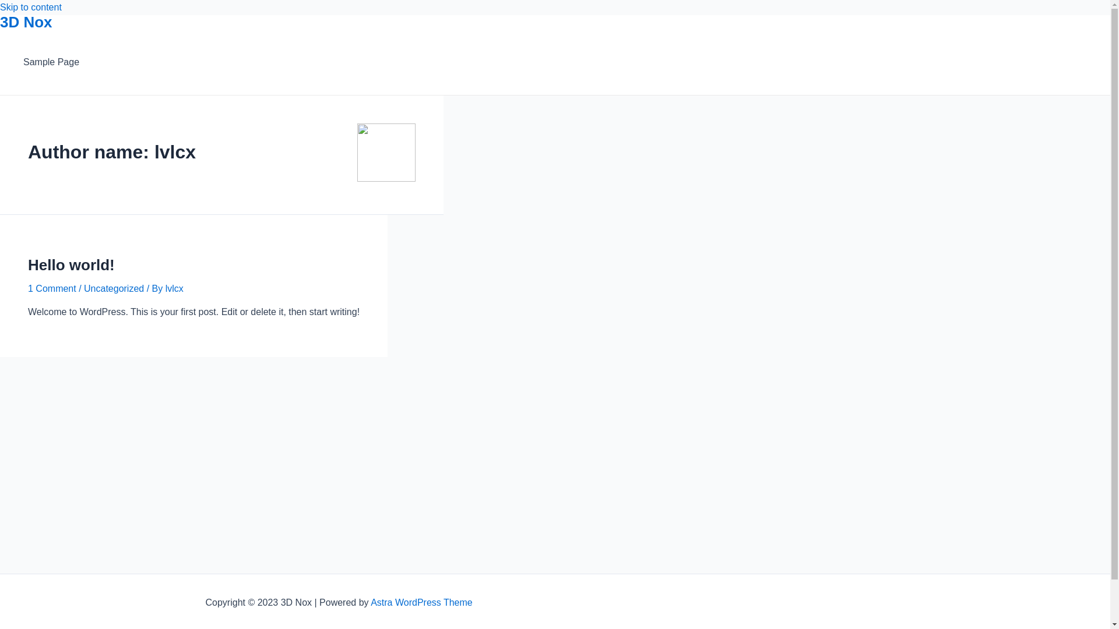 The image size is (1119, 629). I want to click on Hello world!, so click(71, 265).